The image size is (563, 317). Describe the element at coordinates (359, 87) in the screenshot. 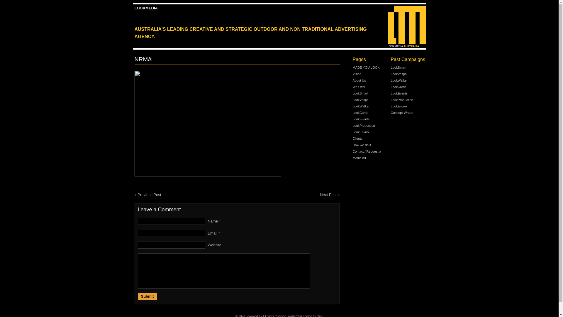

I see `We Offer` at that location.